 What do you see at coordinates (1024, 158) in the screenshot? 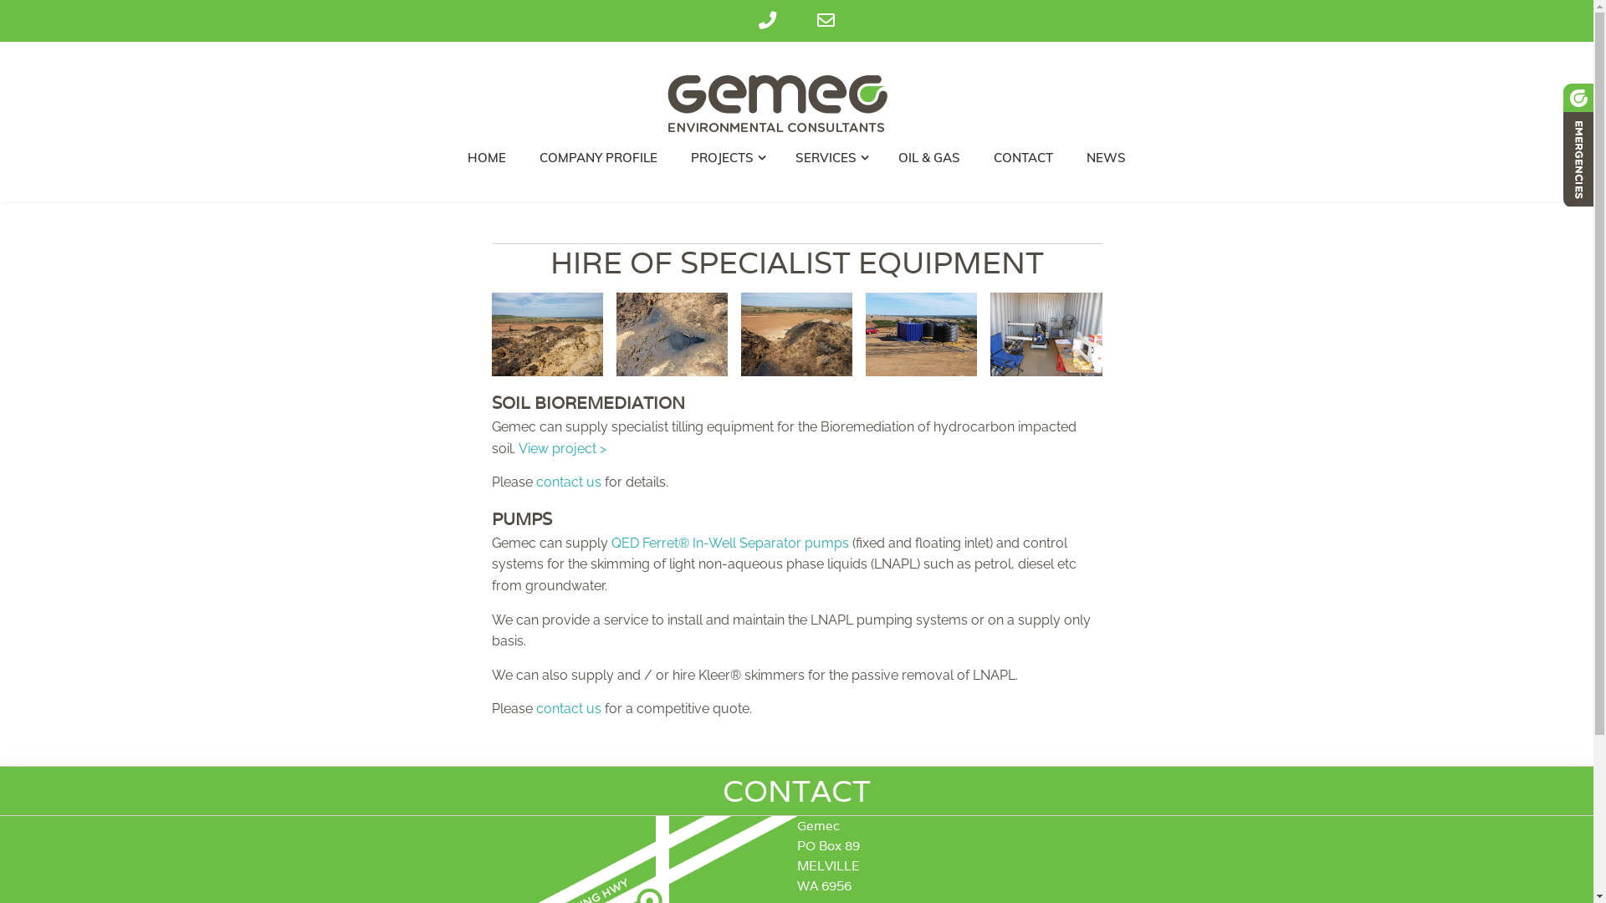
I see `CONTACT` at bounding box center [1024, 158].